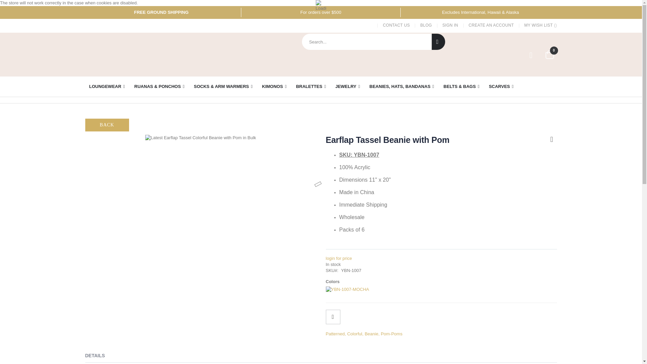  What do you see at coordinates (311, 86) in the screenshot?
I see `Bralettes` at bounding box center [311, 86].